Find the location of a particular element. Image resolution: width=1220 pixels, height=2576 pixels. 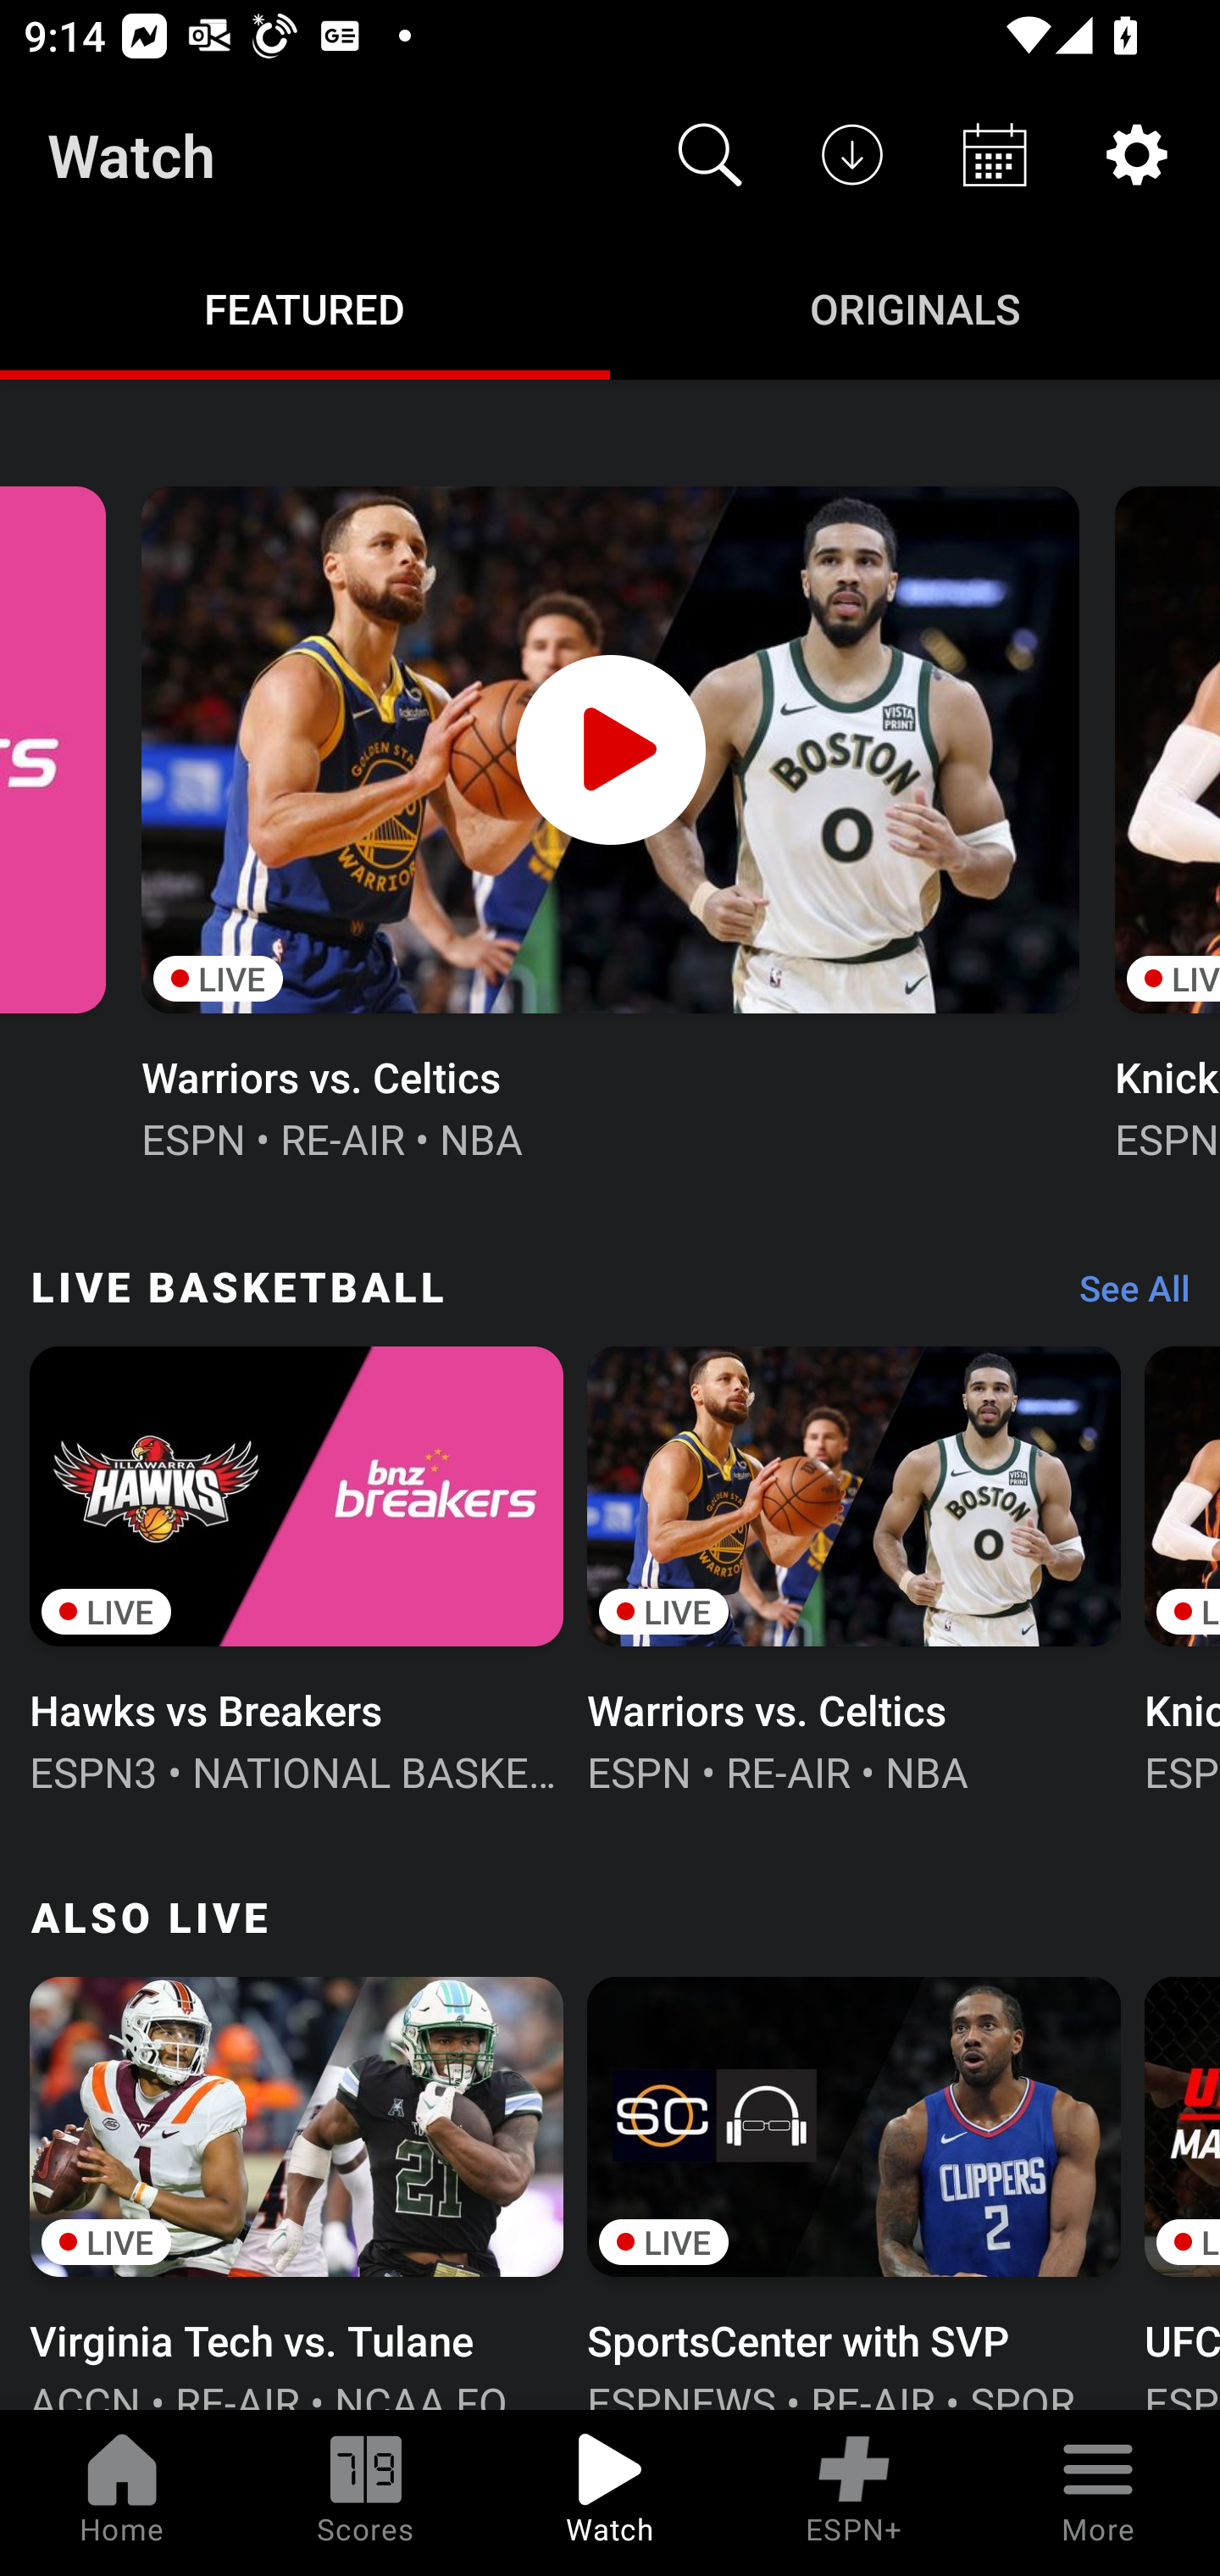

Schedule is located at coordinates (995, 154).